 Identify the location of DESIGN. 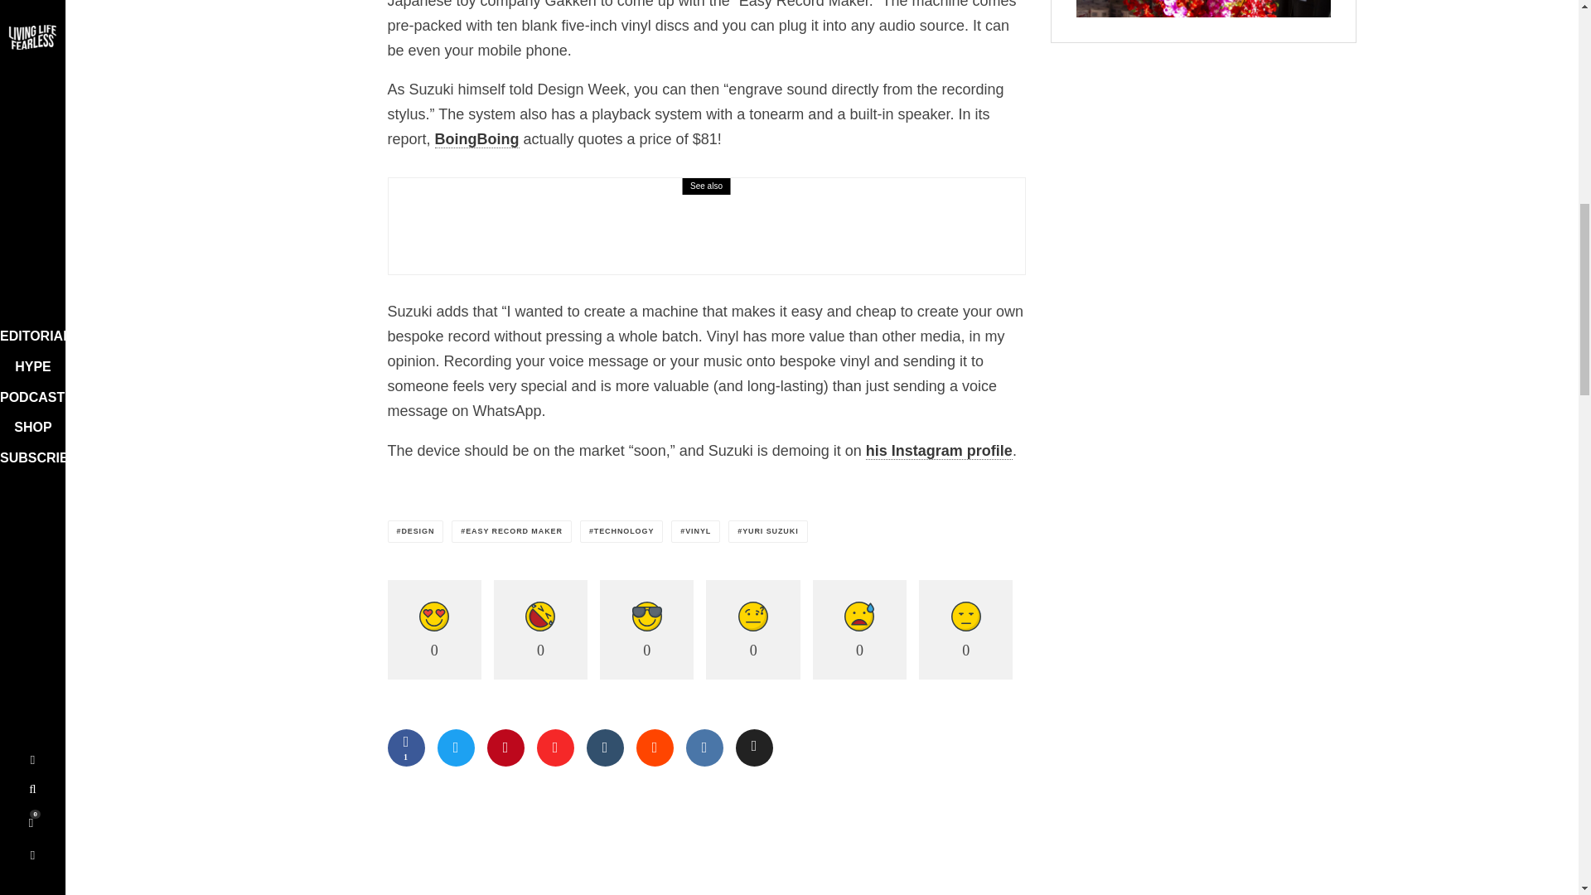
(416, 530).